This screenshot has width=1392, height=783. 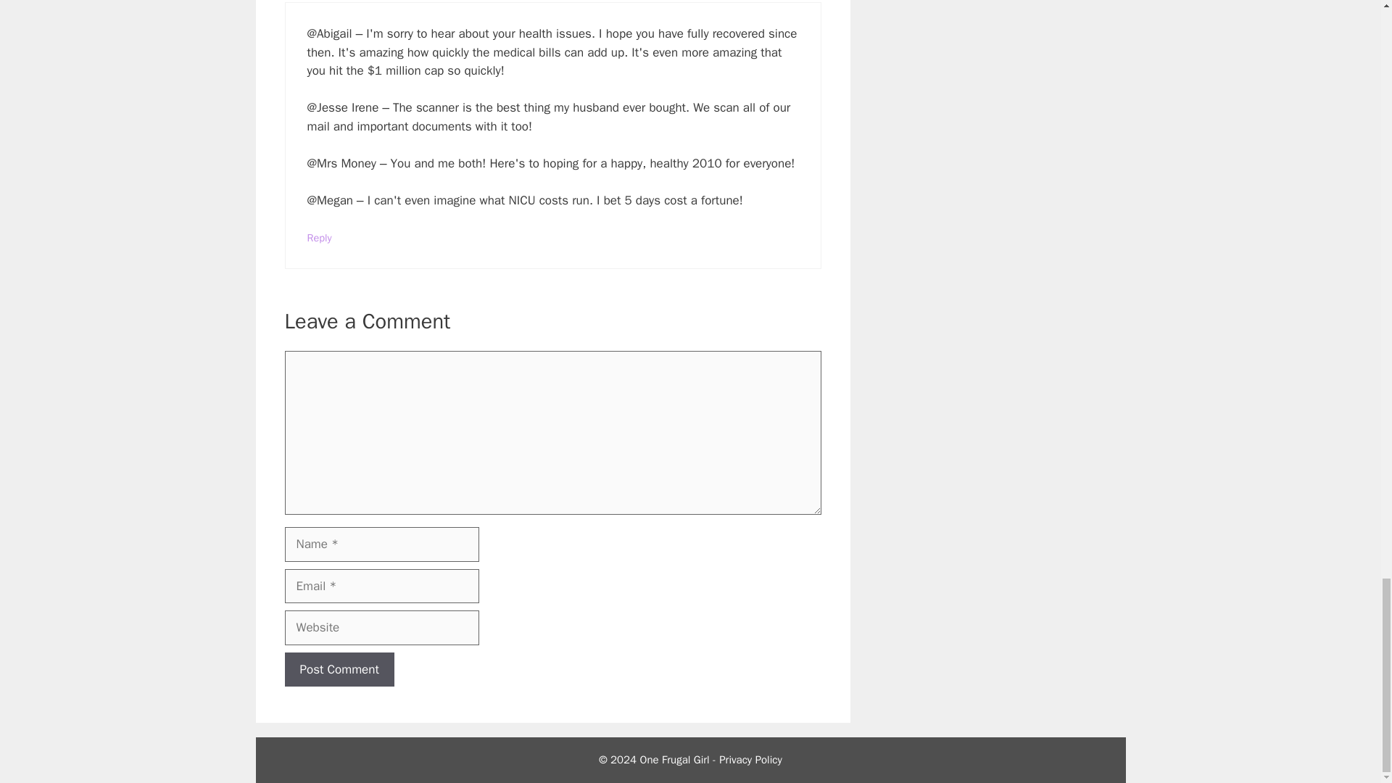 I want to click on Reply, so click(x=320, y=237).